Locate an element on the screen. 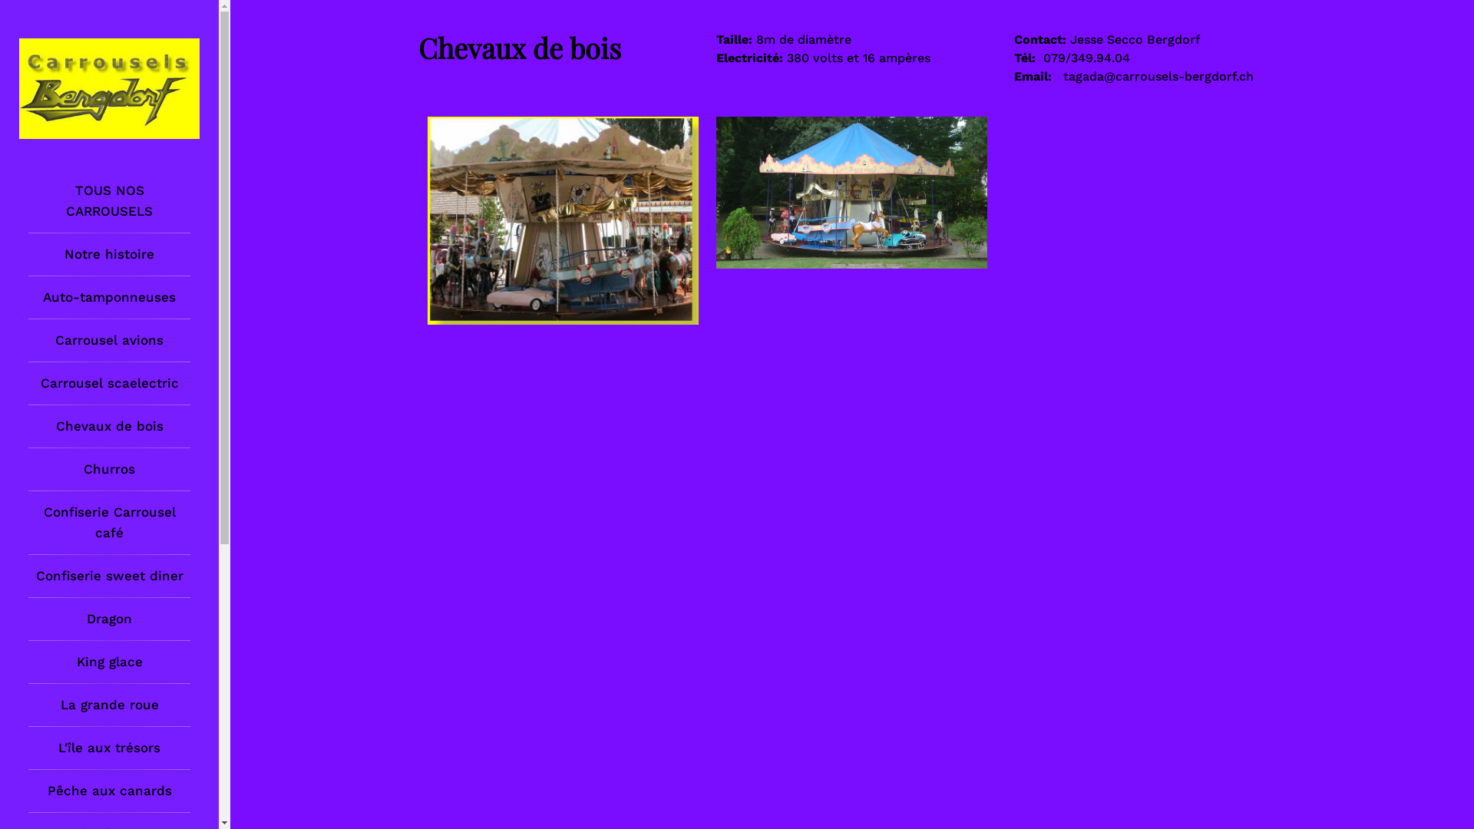 This screenshot has height=829, width=1474. tagada@carrousels-bergdorf.ch is located at coordinates (1158, 77).